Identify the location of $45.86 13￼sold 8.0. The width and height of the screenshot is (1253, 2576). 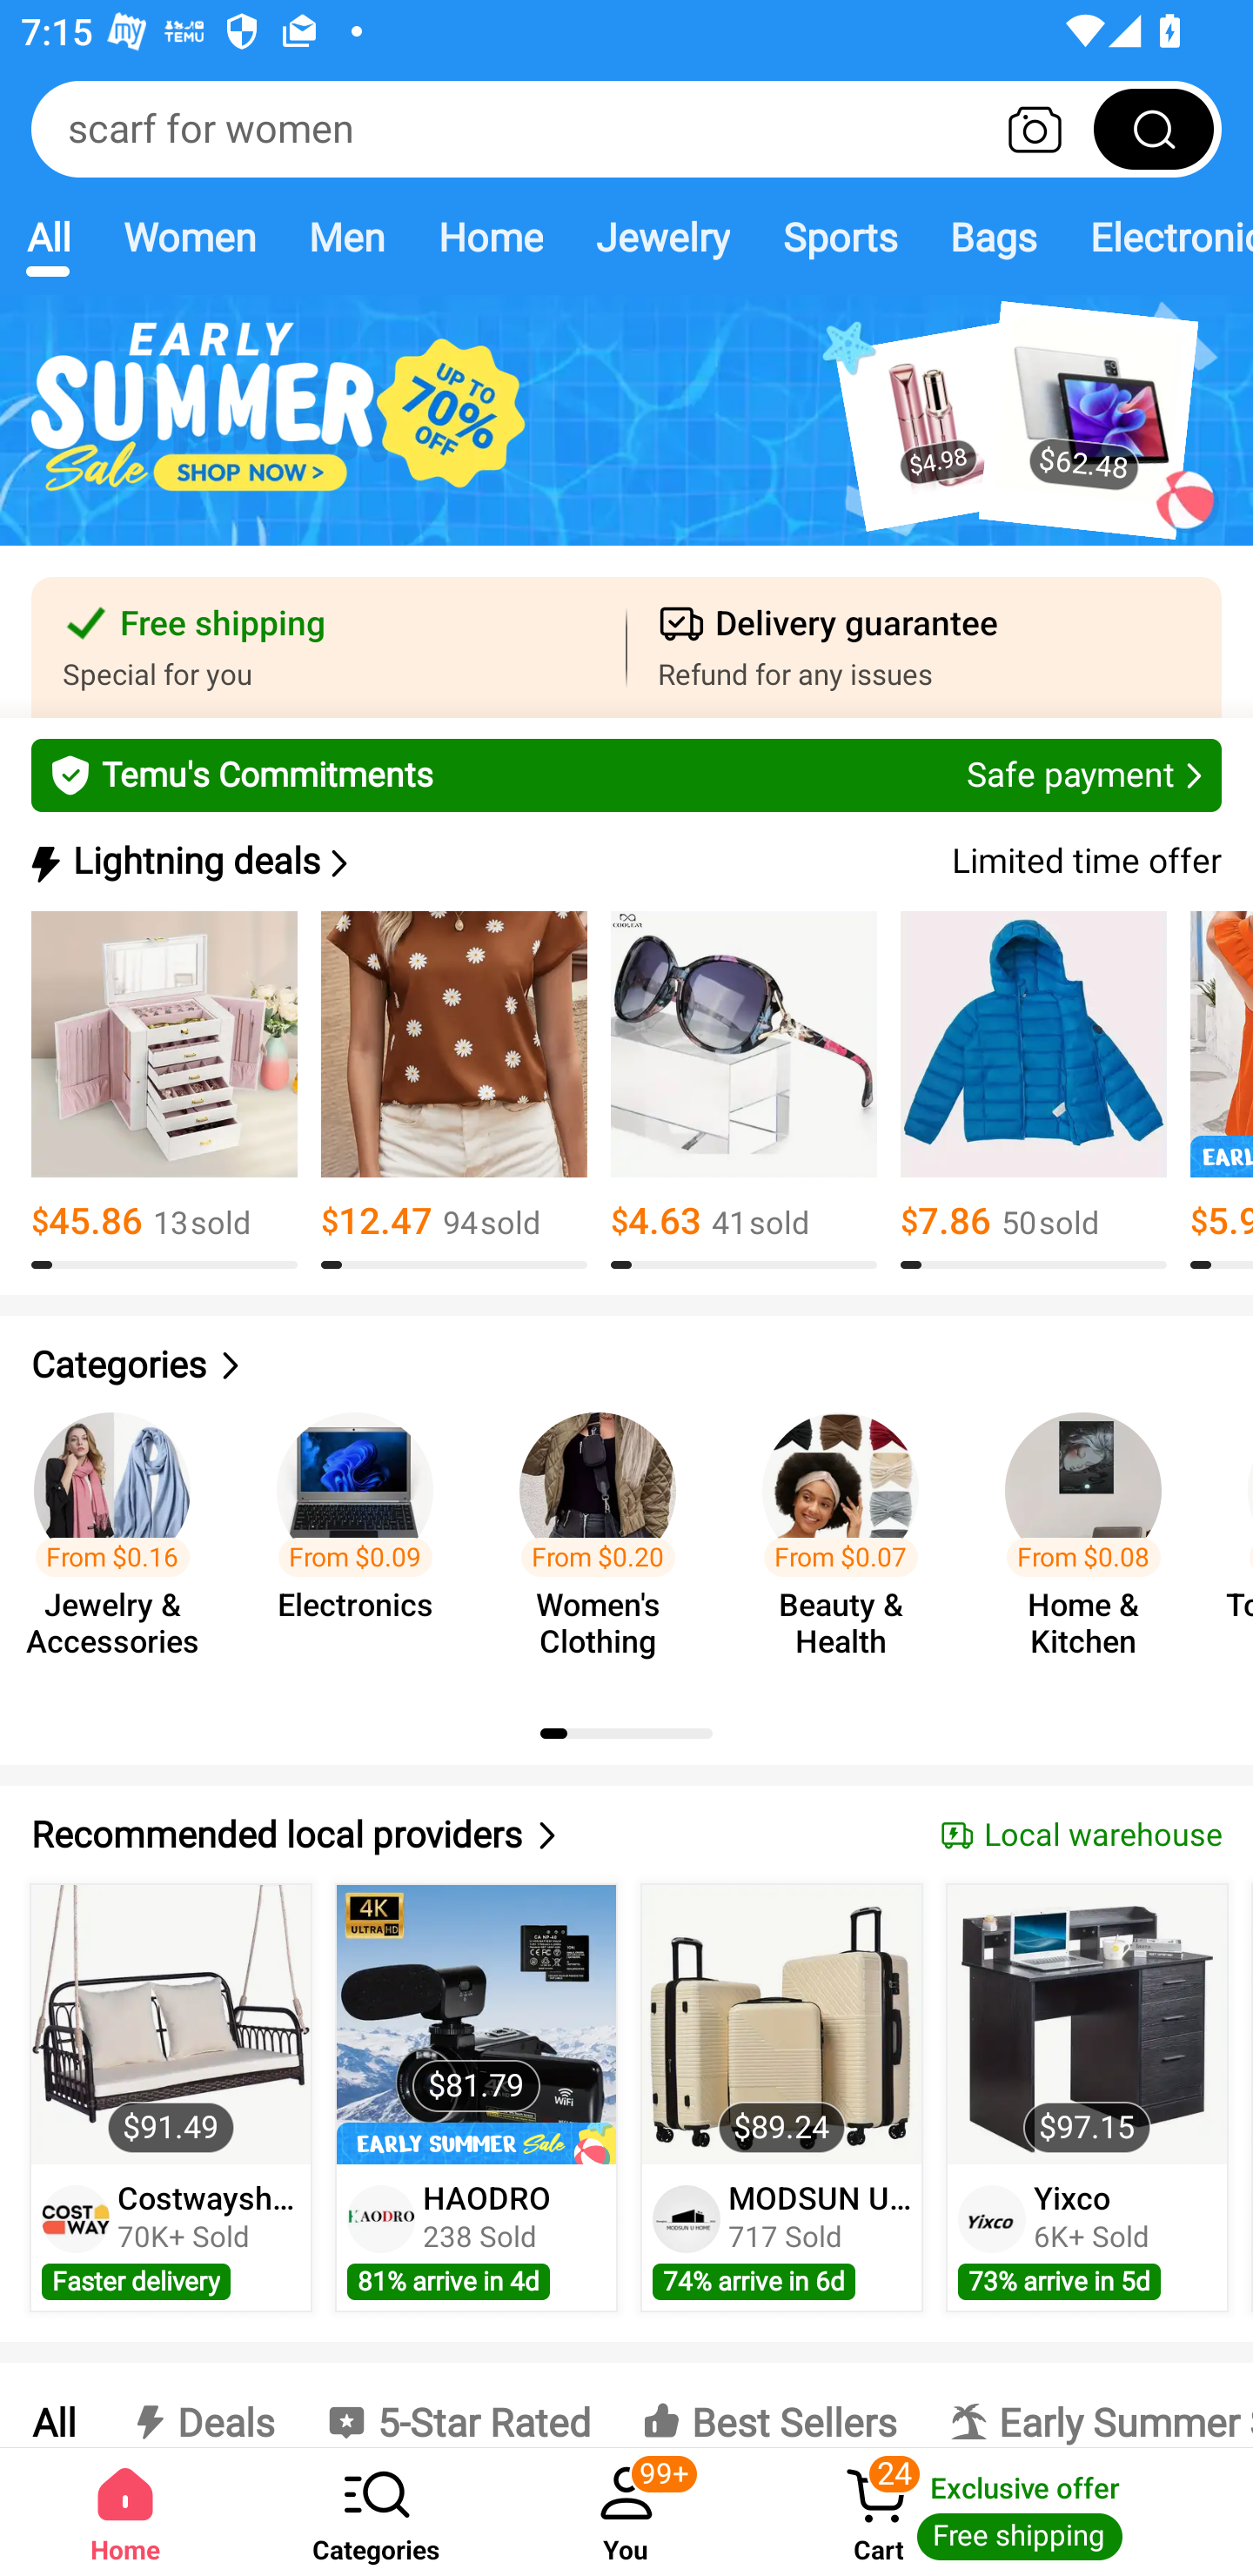
(164, 1090).